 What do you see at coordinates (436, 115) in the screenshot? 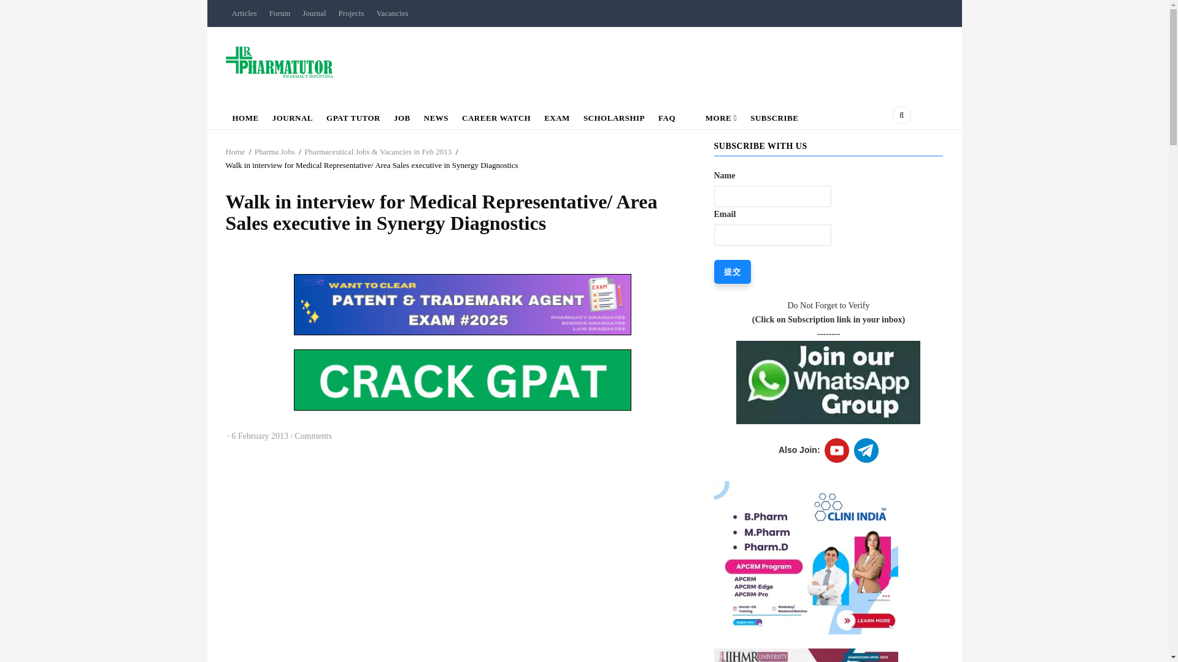
I see `NEWS` at bounding box center [436, 115].